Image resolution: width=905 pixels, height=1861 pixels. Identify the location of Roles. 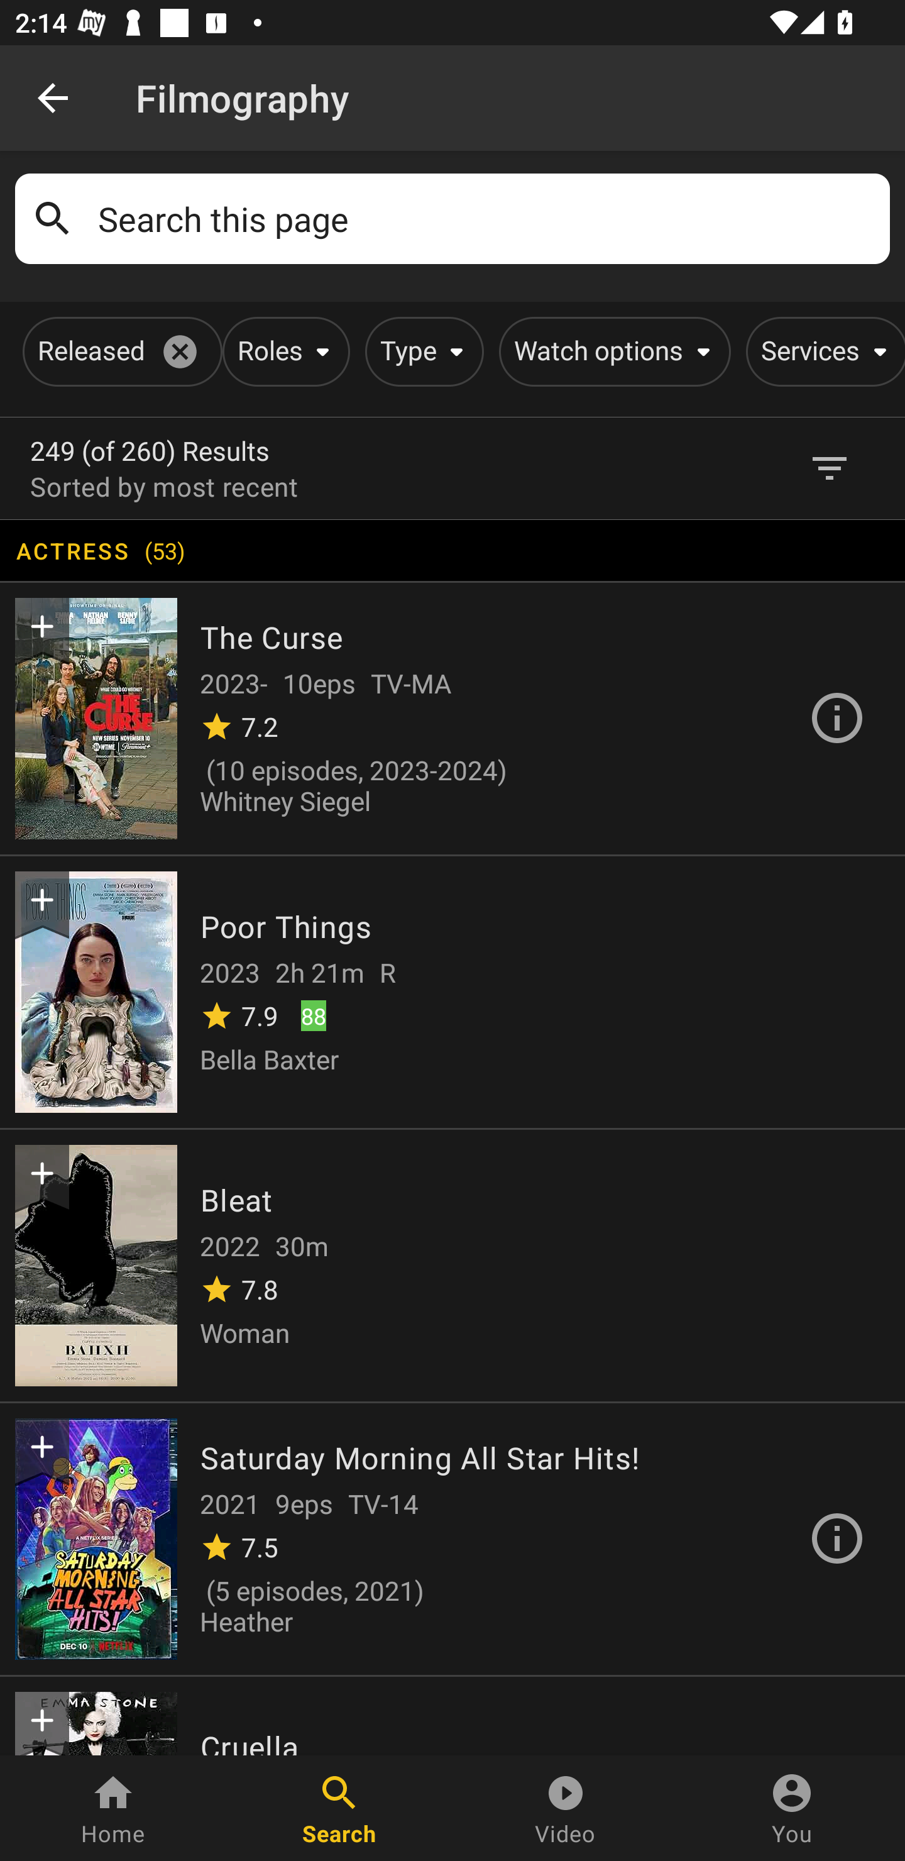
(282, 351).